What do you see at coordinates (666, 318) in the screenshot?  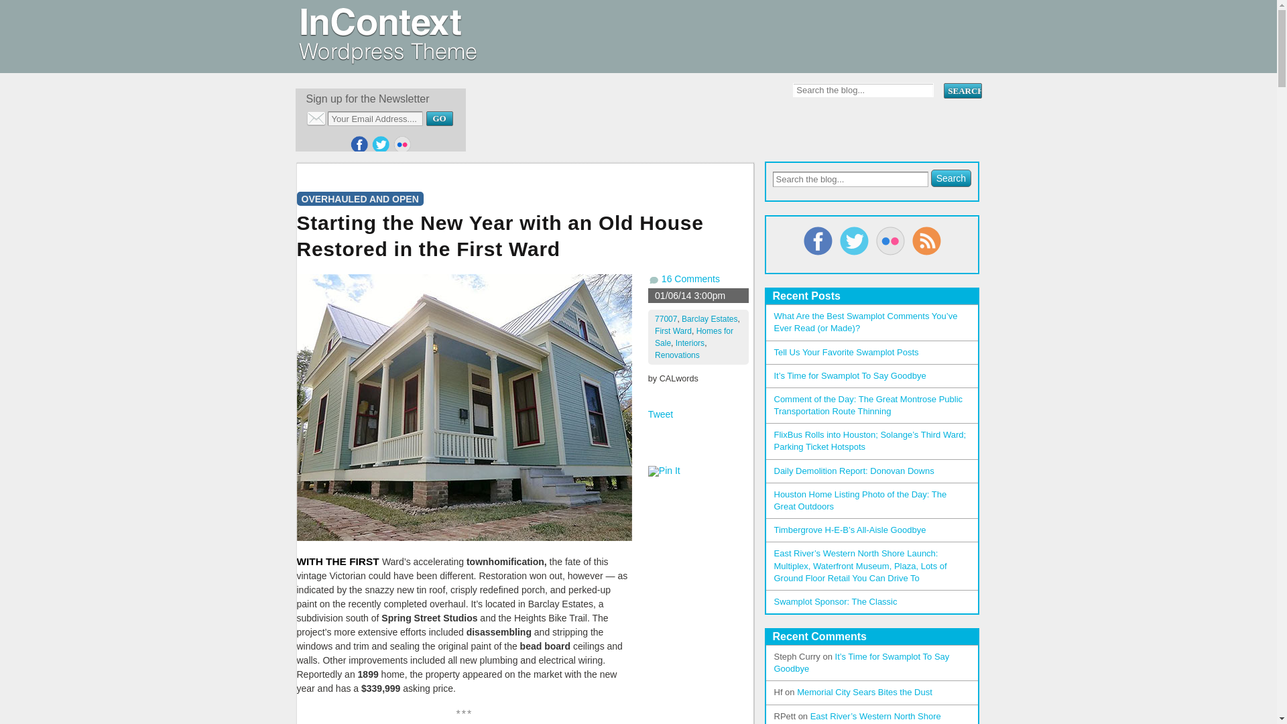 I see `77007` at bounding box center [666, 318].